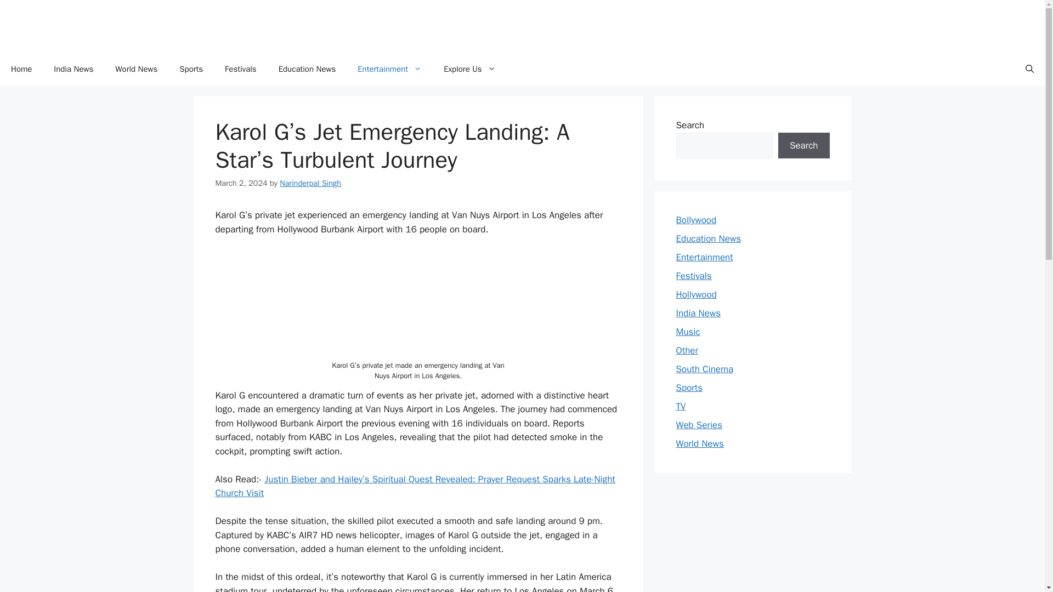  Describe the element at coordinates (191, 69) in the screenshot. I see `Sports` at that location.